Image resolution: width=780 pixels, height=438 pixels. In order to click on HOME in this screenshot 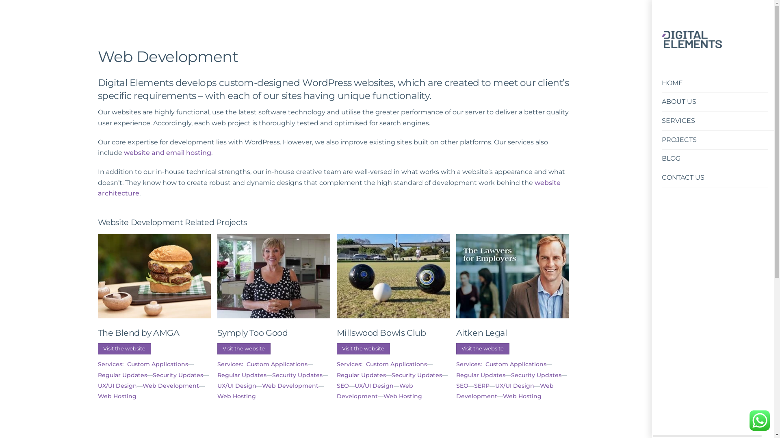, I will do `click(715, 84)`.